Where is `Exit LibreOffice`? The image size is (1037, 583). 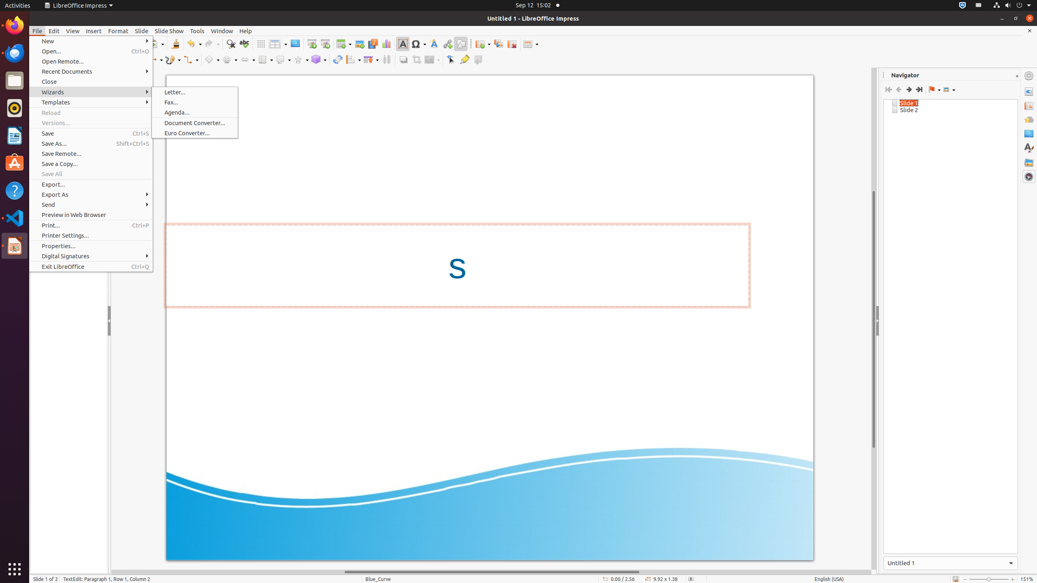
Exit LibreOffice is located at coordinates (91, 266).